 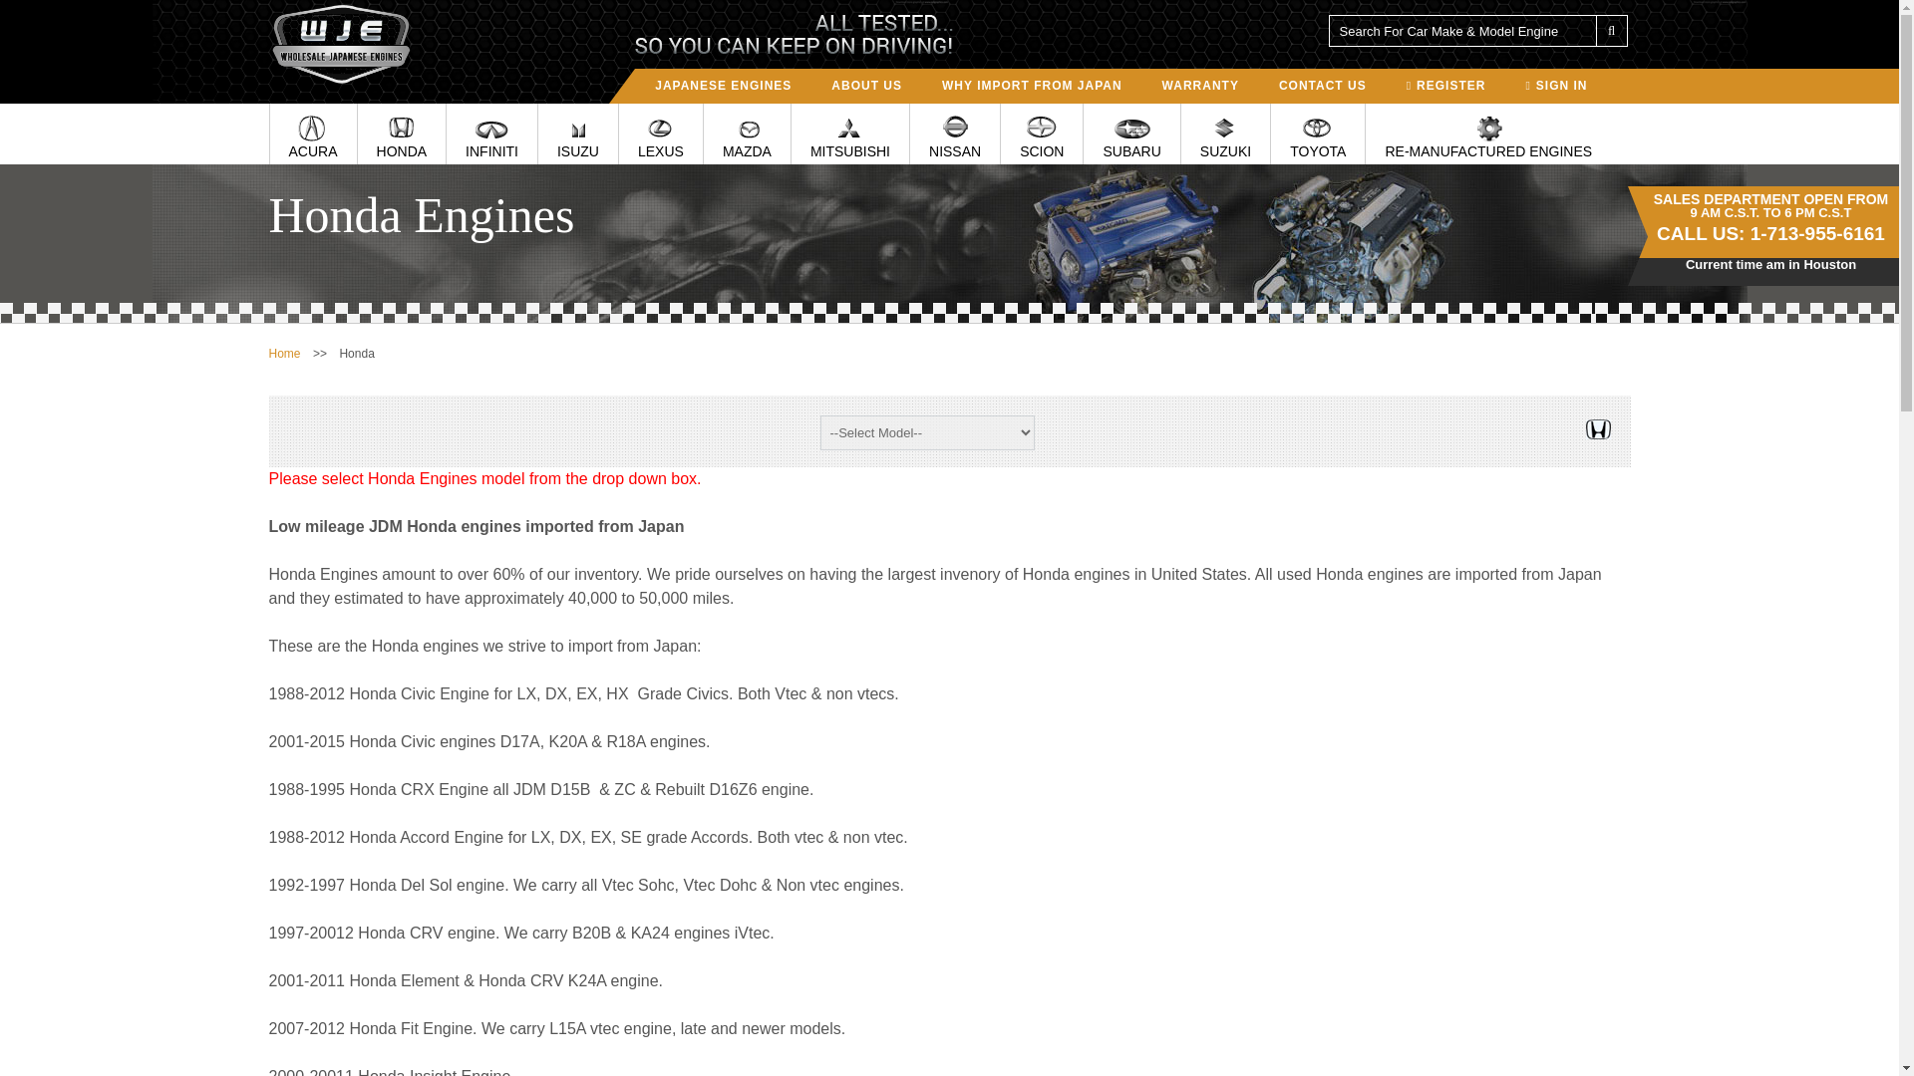 What do you see at coordinates (660, 134) in the screenshot?
I see `LEXUS` at bounding box center [660, 134].